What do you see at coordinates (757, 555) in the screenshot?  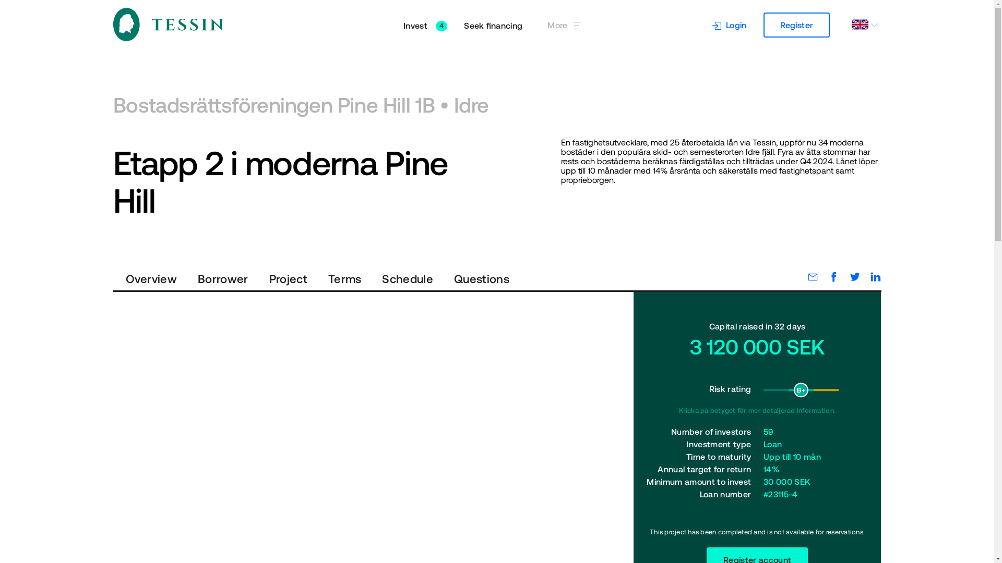 I see `Questions` at bounding box center [757, 555].